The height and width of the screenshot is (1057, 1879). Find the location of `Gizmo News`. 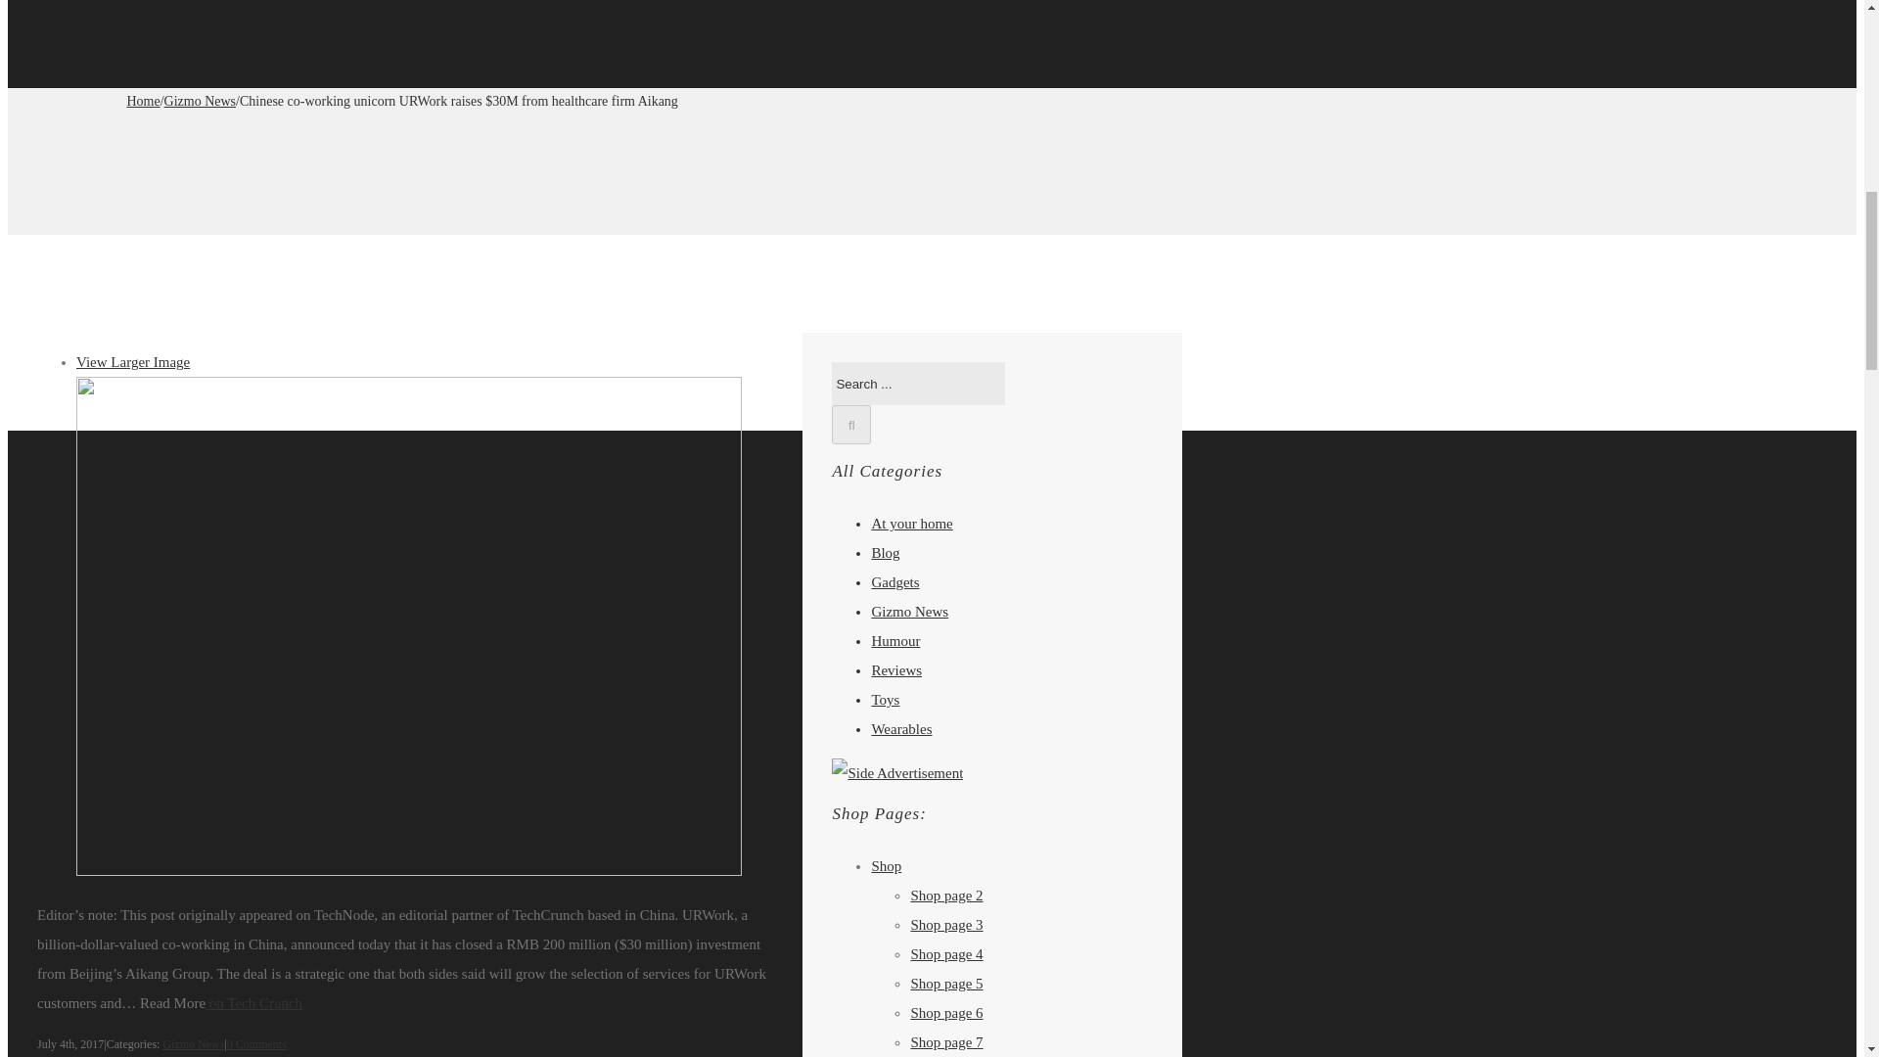

Gizmo News is located at coordinates (200, 102).